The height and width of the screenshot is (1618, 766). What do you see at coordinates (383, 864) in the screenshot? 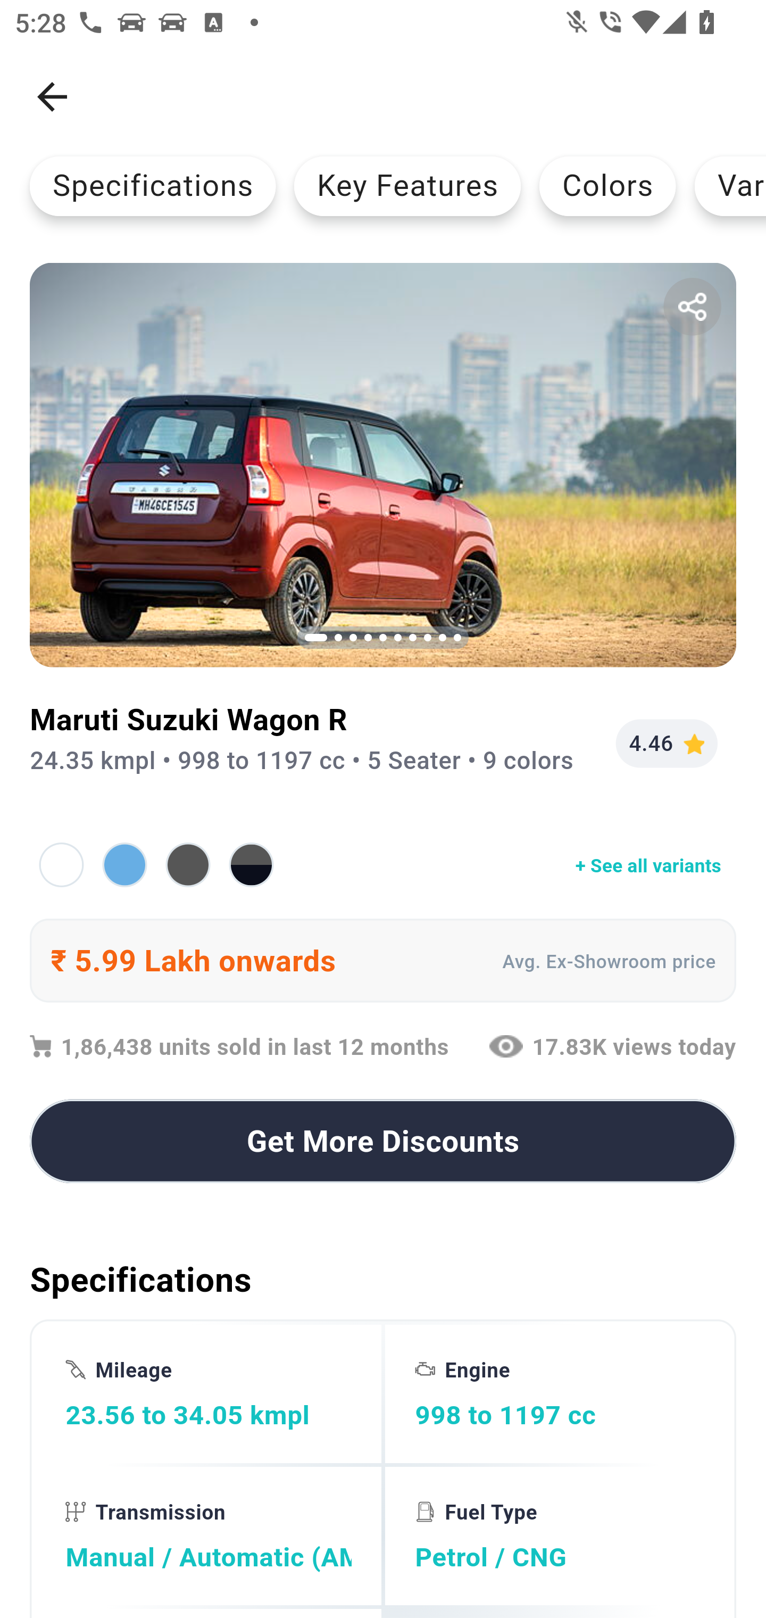
I see `+ See all variants` at bounding box center [383, 864].